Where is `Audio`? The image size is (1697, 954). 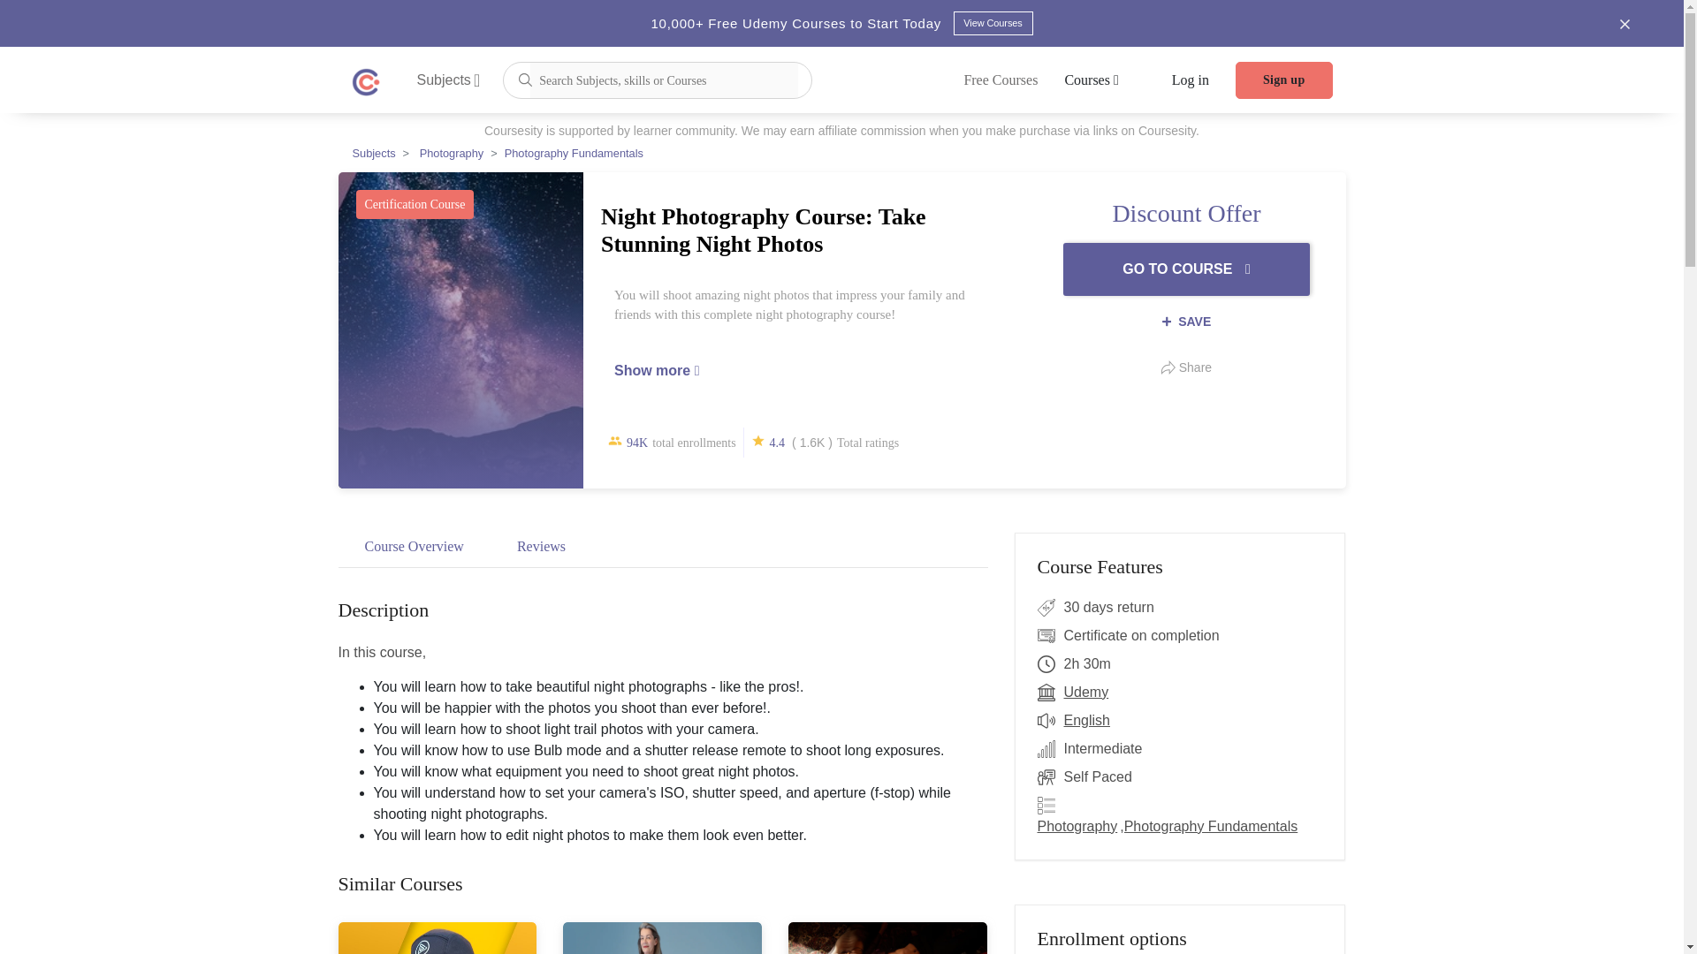 Audio is located at coordinates (1050, 721).